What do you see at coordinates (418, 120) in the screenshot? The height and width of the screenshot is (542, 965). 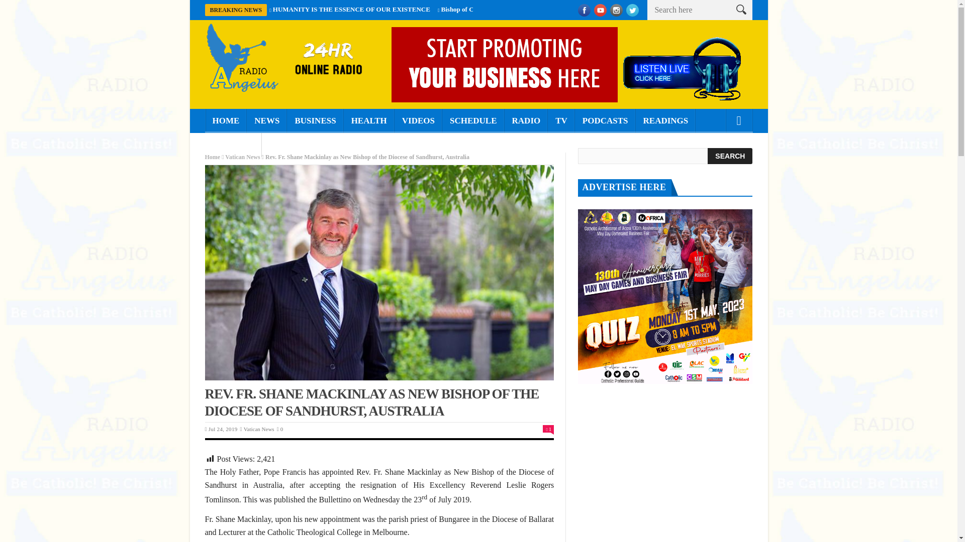 I see `VIDEOS` at bounding box center [418, 120].